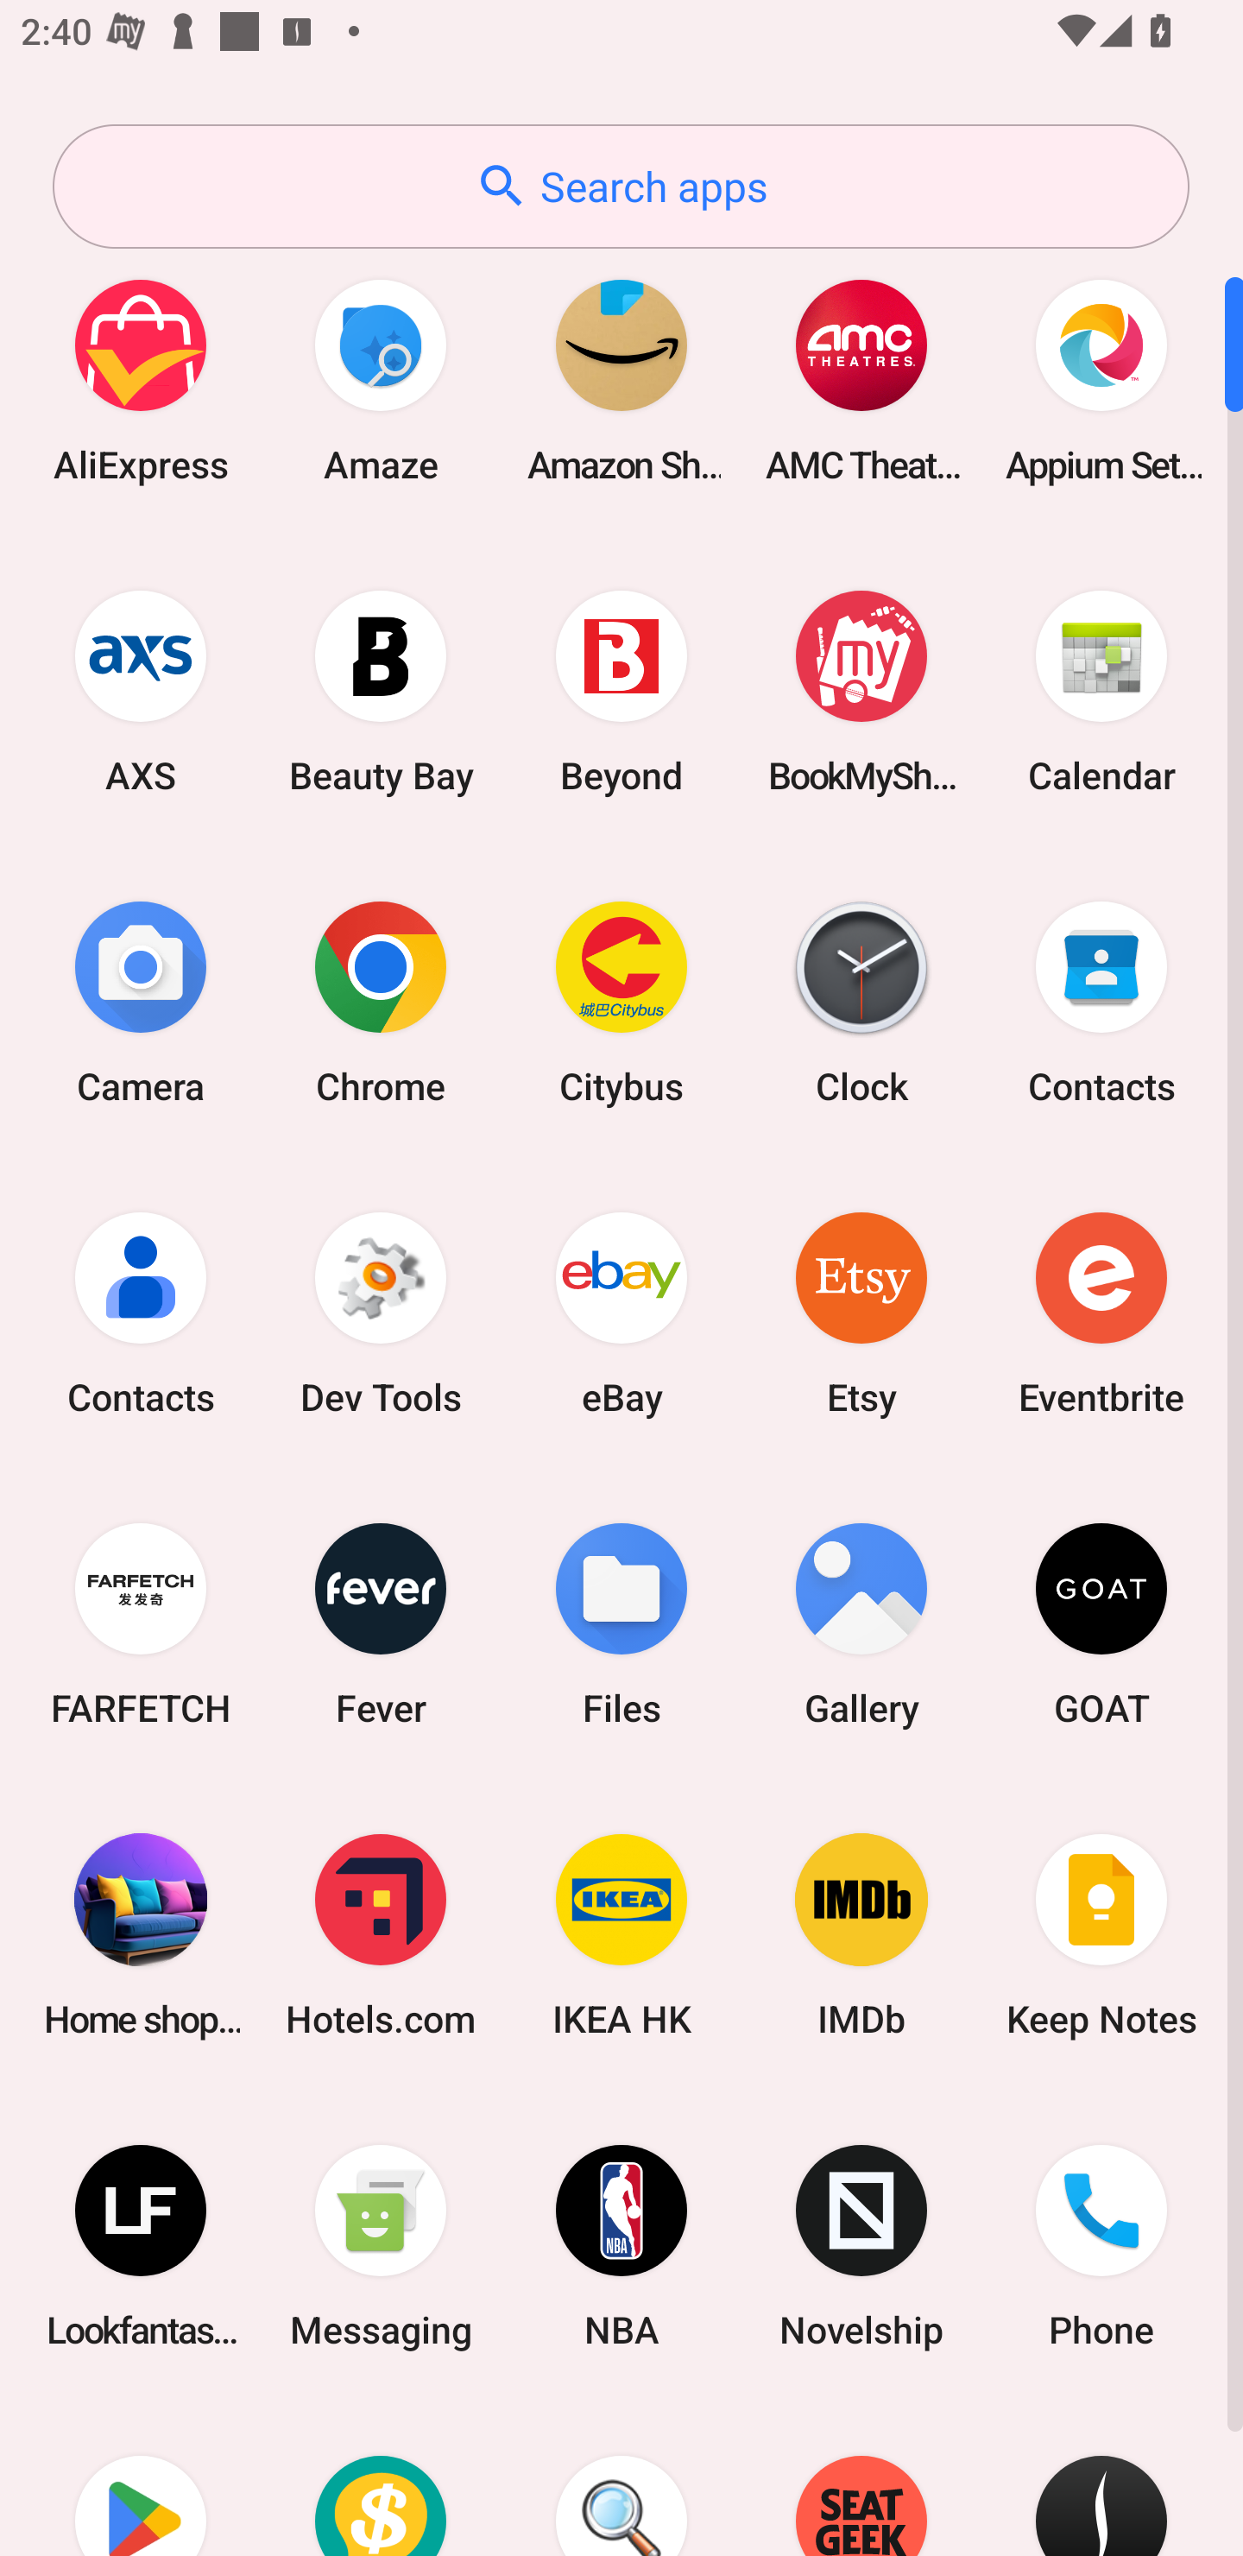 This screenshot has width=1243, height=2556. I want to click on   Search apps, so click(621, 187).